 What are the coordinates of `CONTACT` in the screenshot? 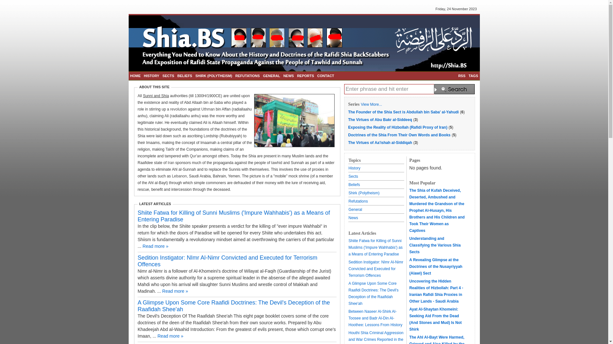 It's located at (326, 76).